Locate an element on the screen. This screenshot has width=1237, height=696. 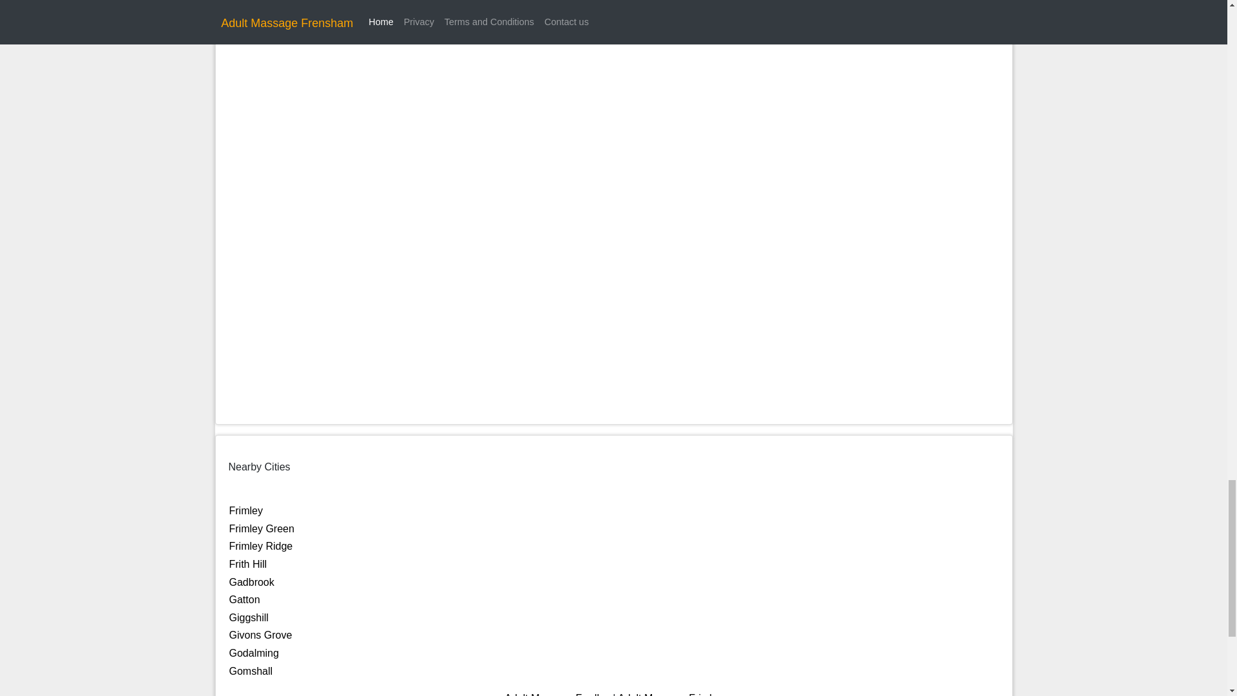
Godalming is located at coordinates (254, 653).